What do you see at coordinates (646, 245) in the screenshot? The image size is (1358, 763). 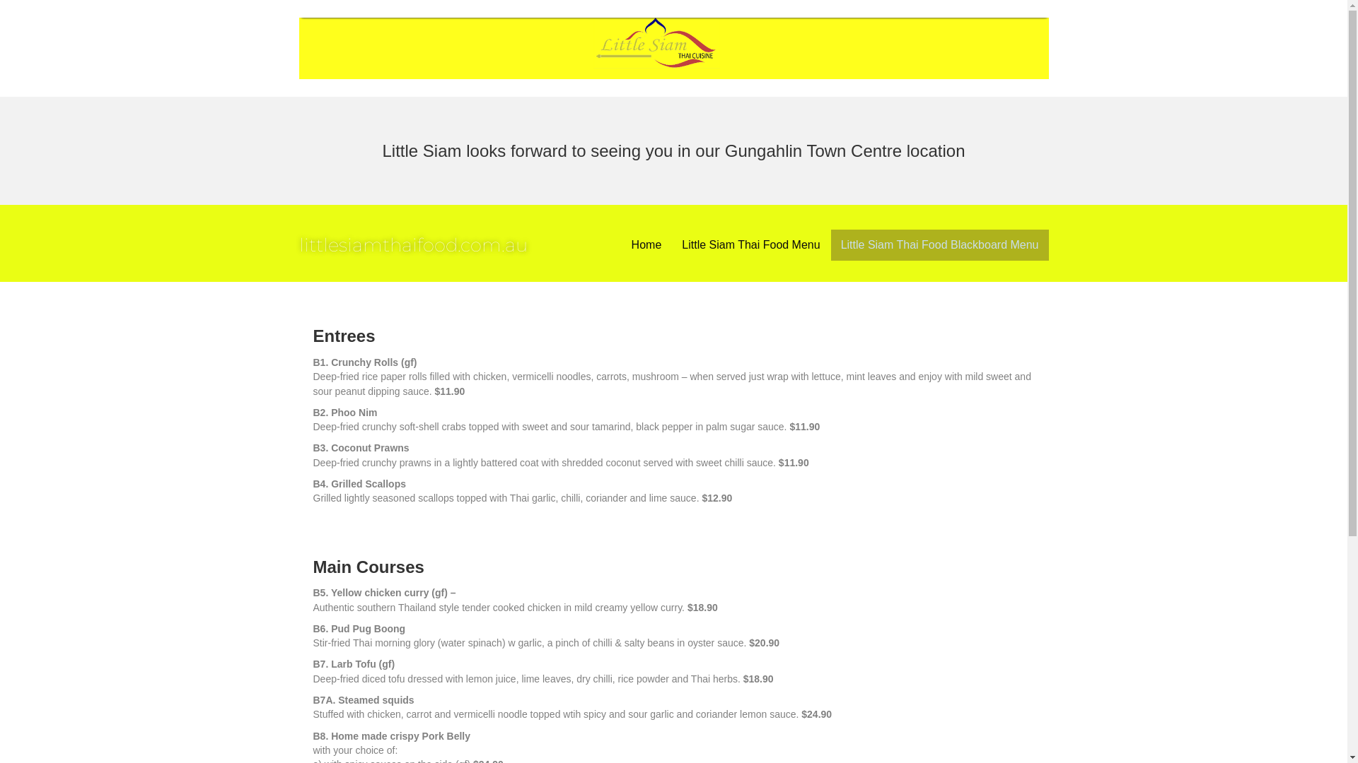 I see `Home` at bounding box center [646, 245].